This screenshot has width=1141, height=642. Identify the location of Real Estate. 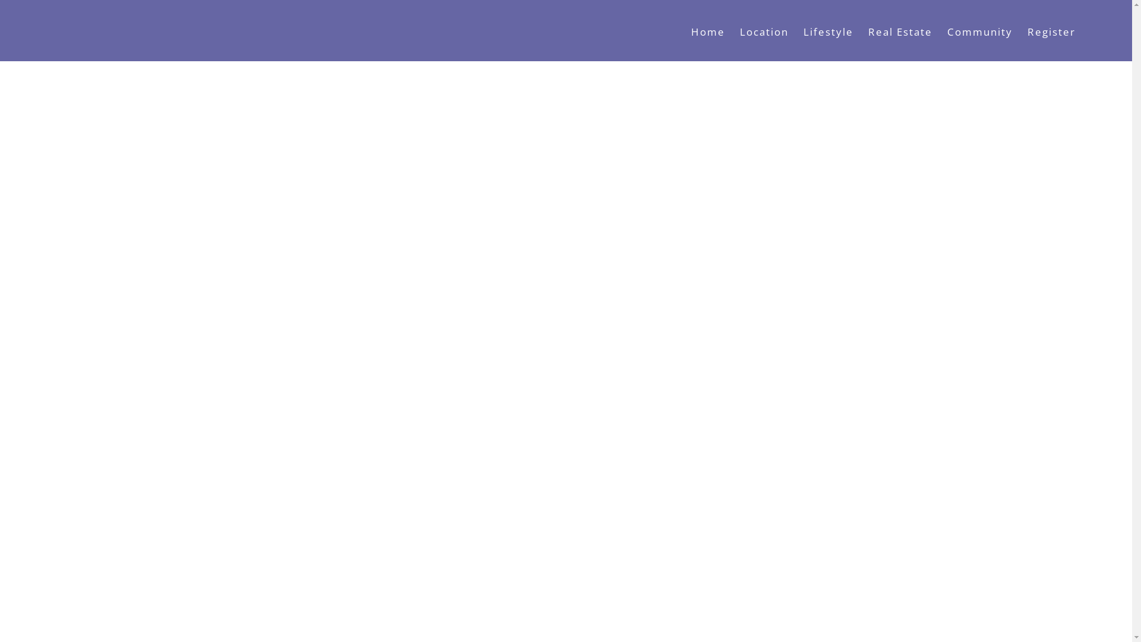
(900, 31).